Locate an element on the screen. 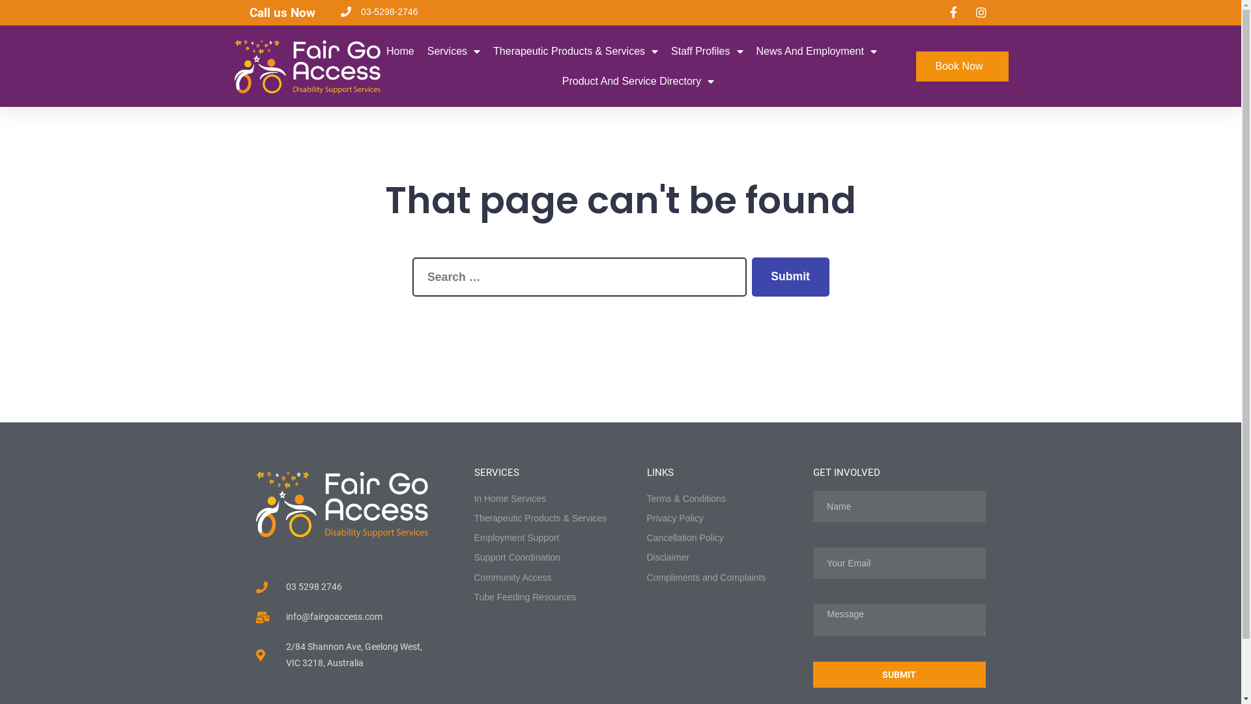 This screenshot has width=1251, height=704. News And Employment is located at coordinates (816, 51).